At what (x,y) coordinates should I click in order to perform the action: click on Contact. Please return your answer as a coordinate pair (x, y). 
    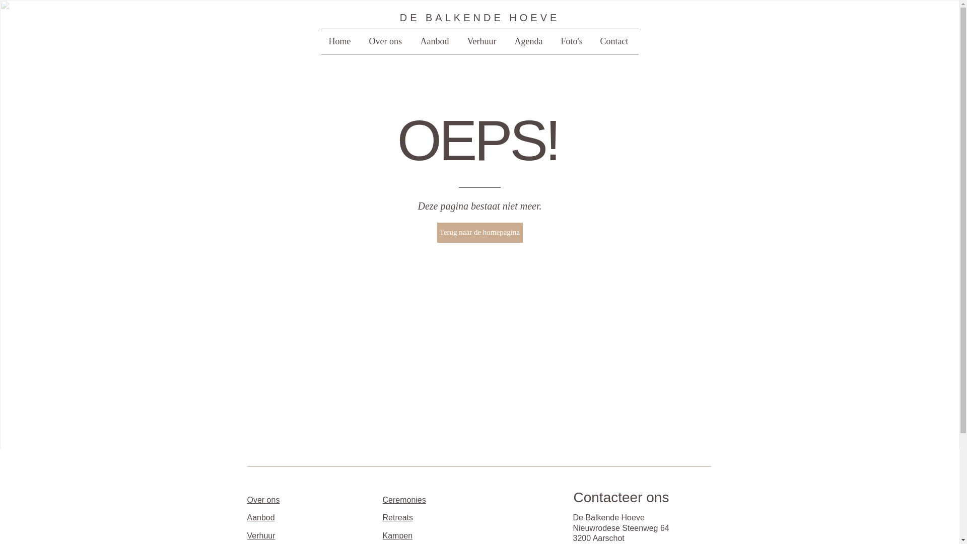
    Looking at the image, I should click on (615, 41).